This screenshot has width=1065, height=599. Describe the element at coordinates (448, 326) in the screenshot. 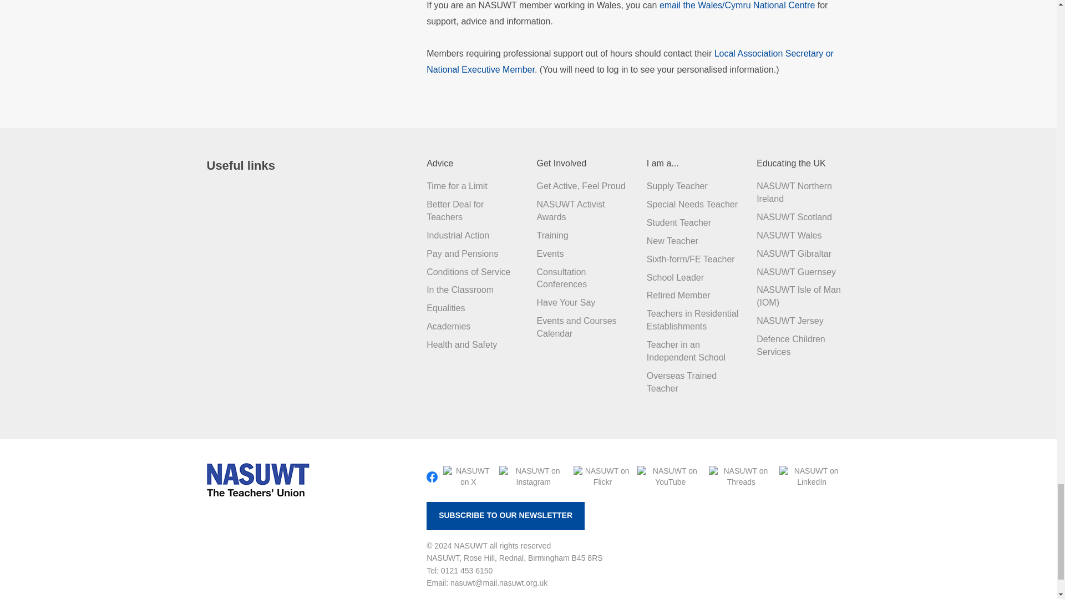

I see `Academies` at that location.